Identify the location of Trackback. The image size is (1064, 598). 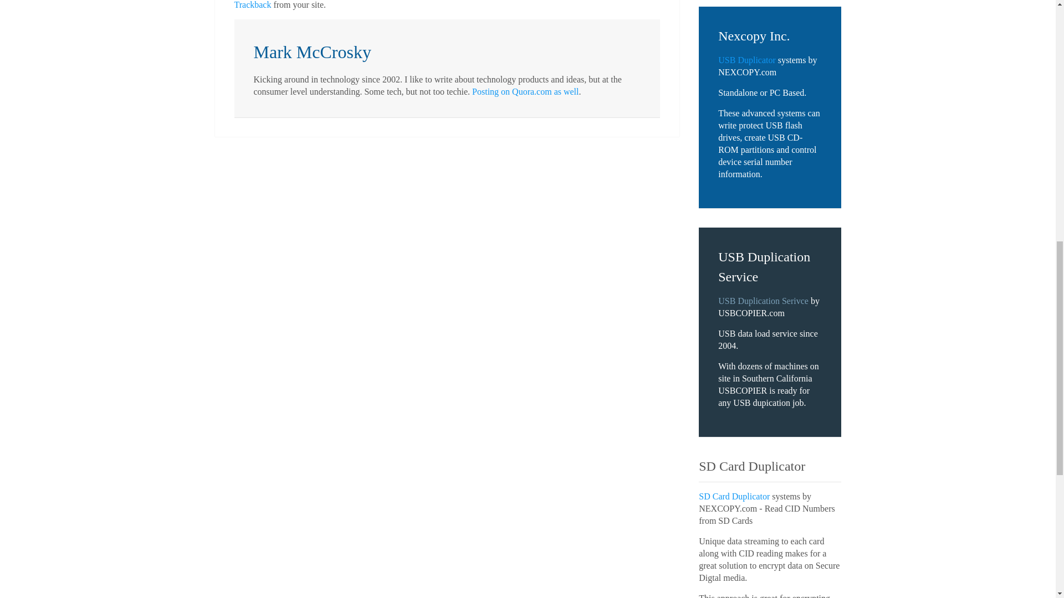
(253, 4).